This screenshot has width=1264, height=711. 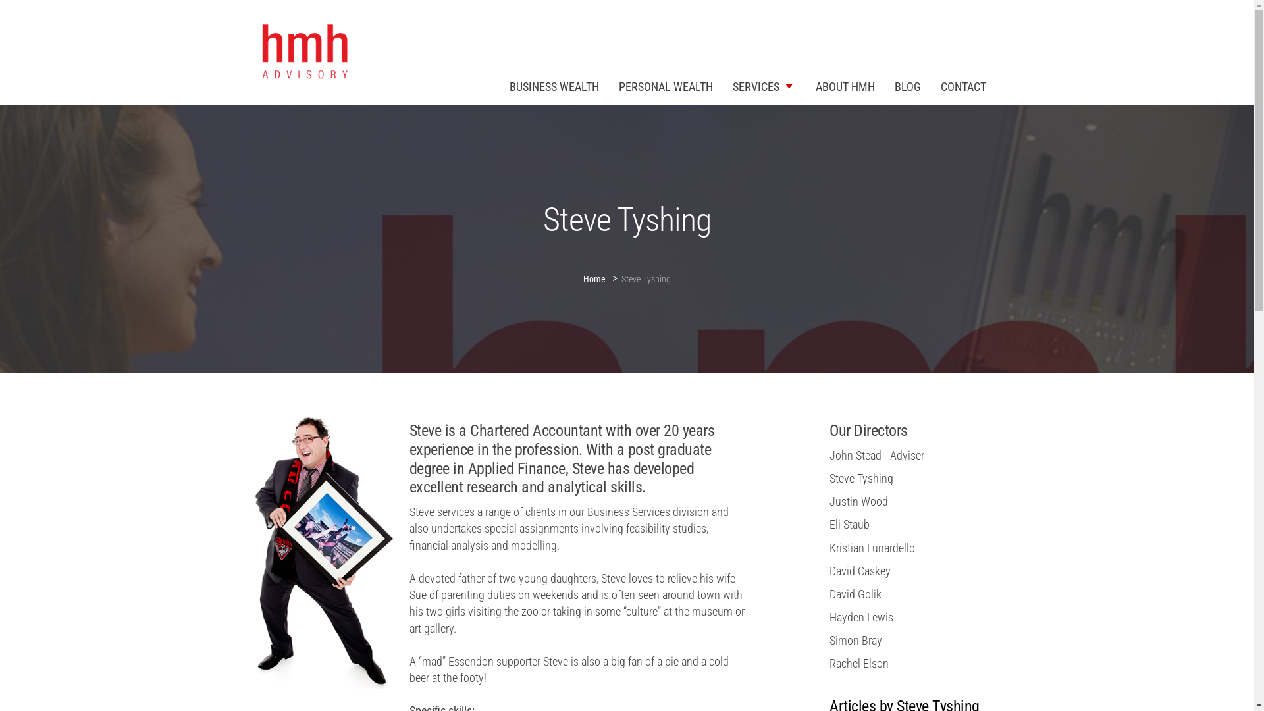 What do you see at coordinates (554, 86) in the screenshot?
I see `BUSINESS WEALTH` at bounding box center [554, 86].